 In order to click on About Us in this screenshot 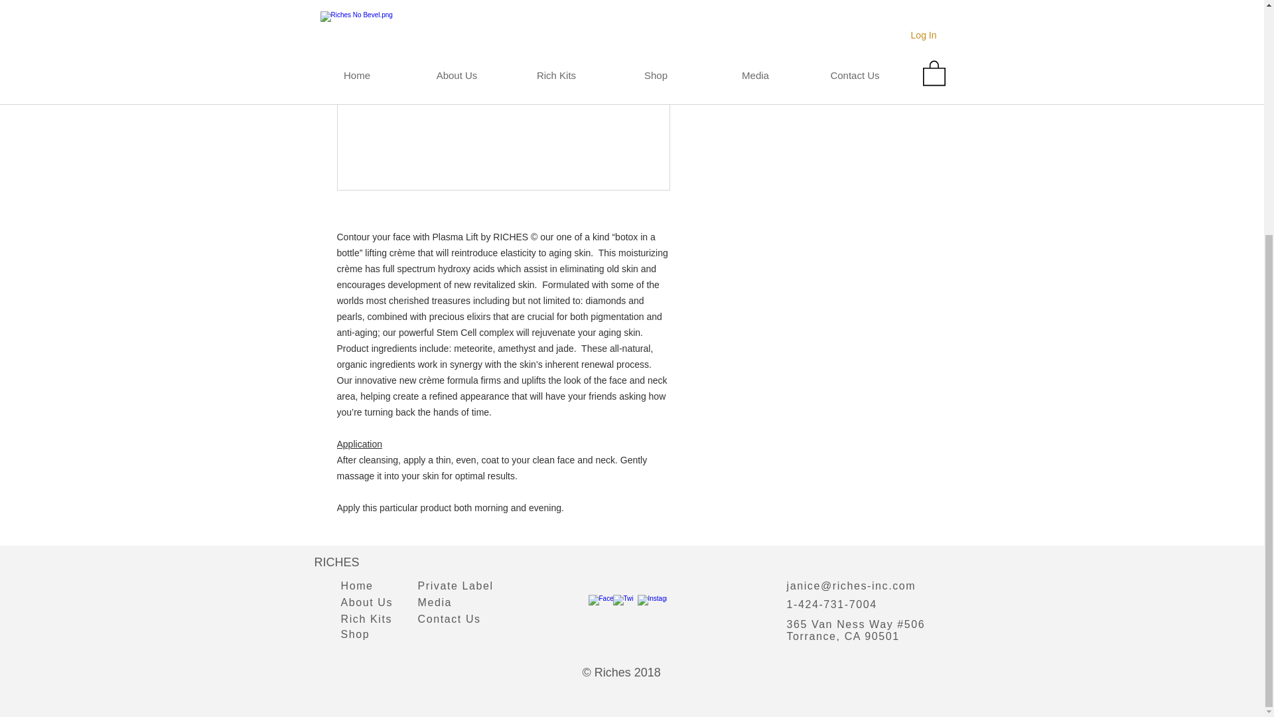, I will do `click(368, 601)`.